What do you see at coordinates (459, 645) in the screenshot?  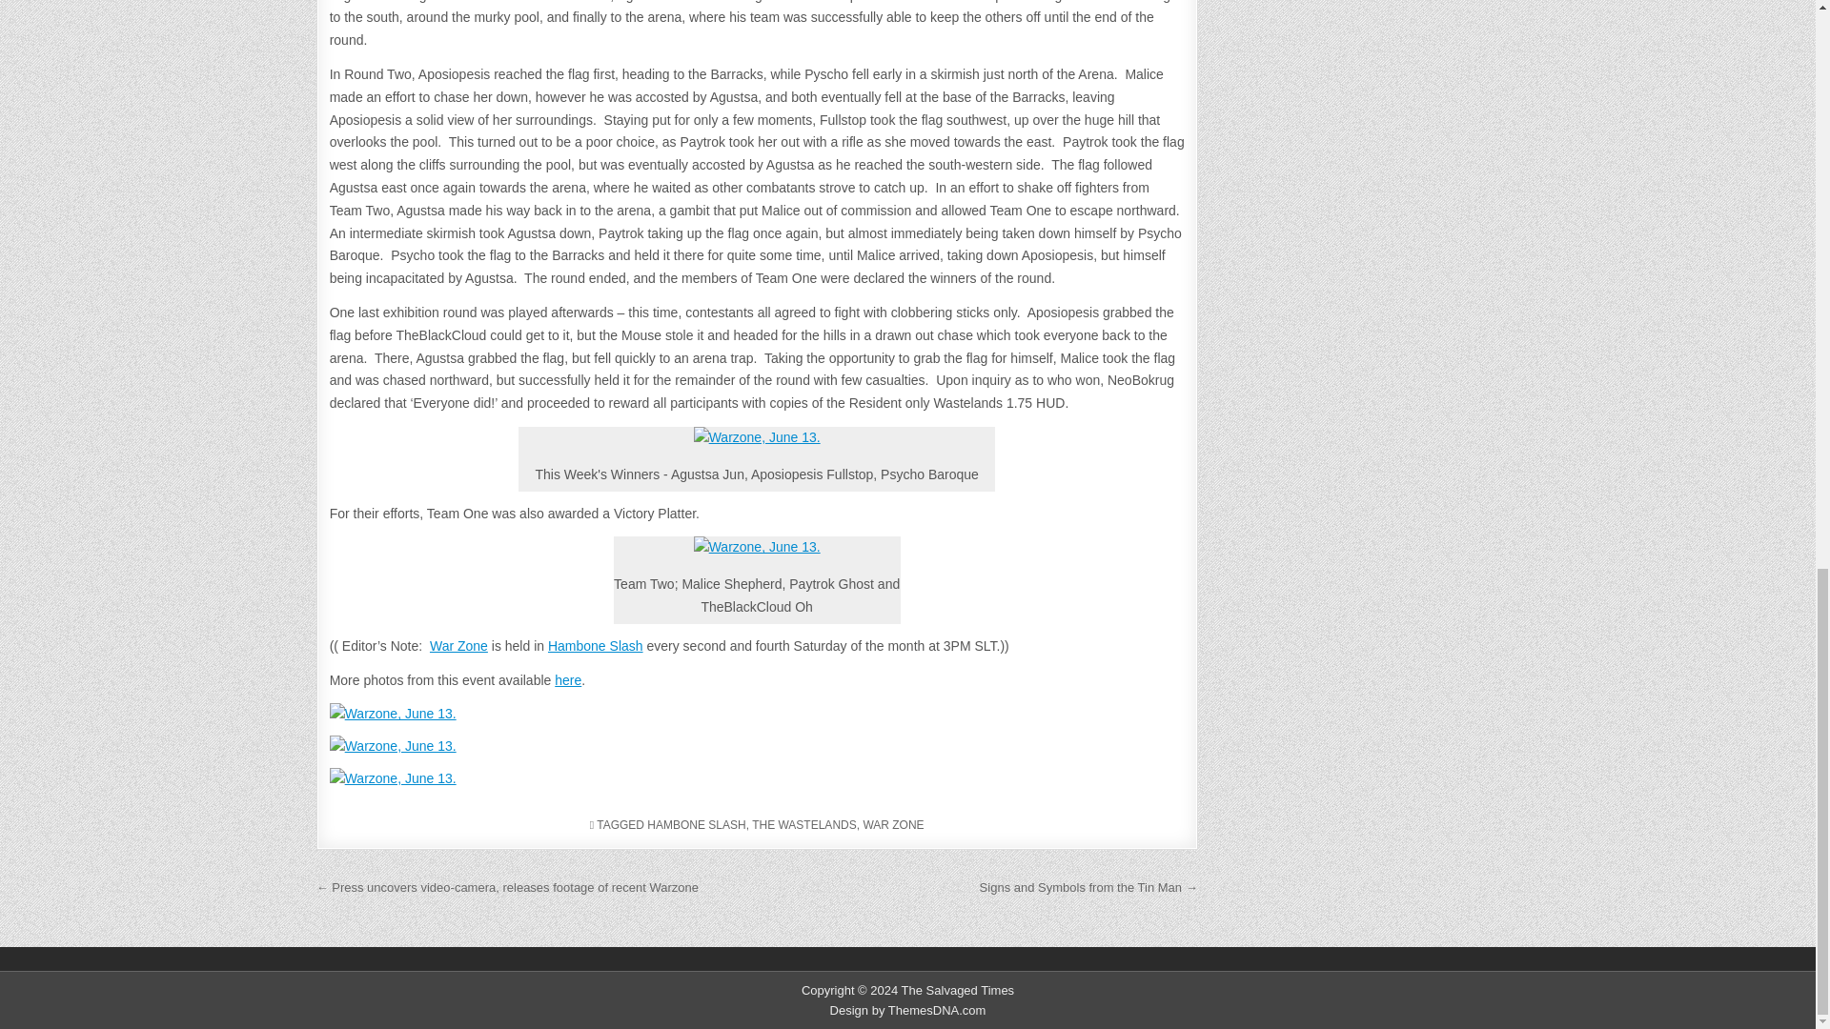 I see `War Zone` at bounding box center [459, 645].